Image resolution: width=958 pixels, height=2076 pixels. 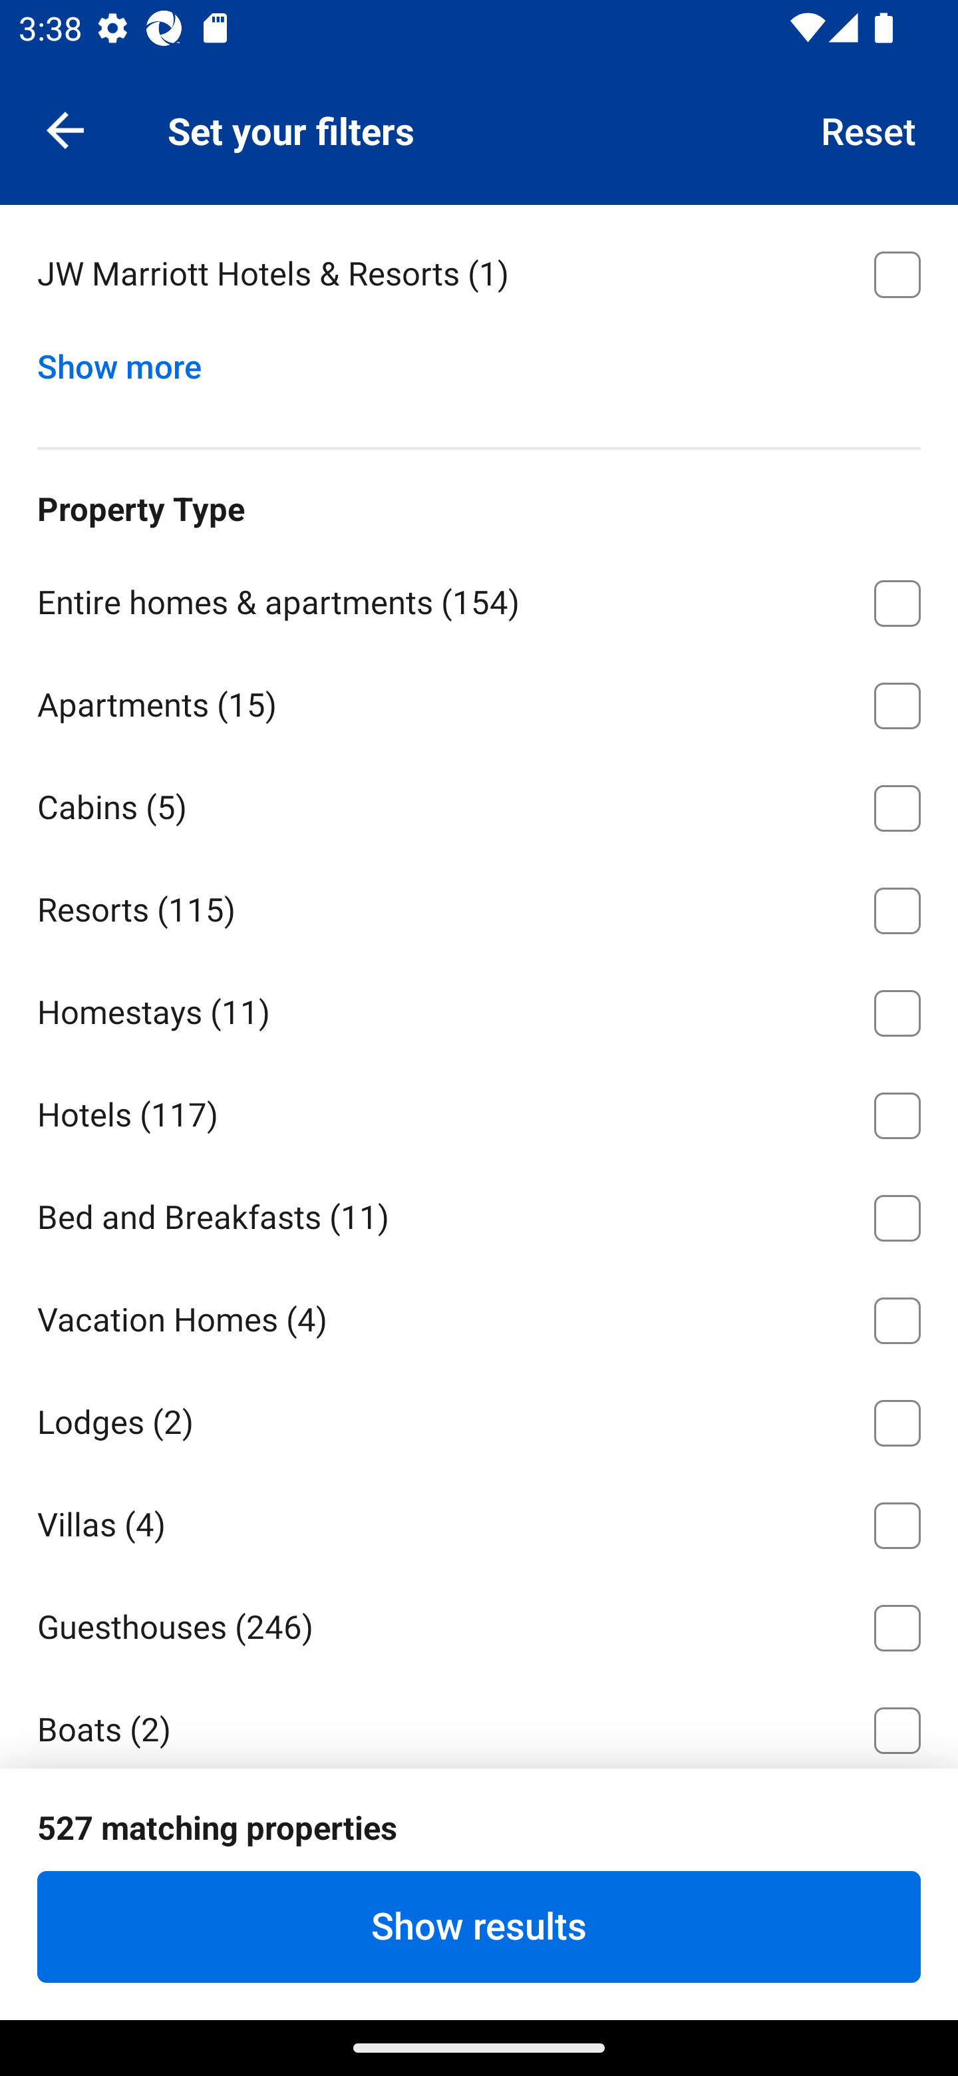 I want to click on Guesthouses ⁦(246), so click(x=479, y=1623).